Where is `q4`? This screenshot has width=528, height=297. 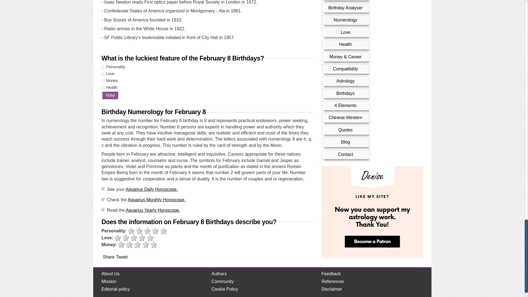 q4 is located at coordinates (103, 88).